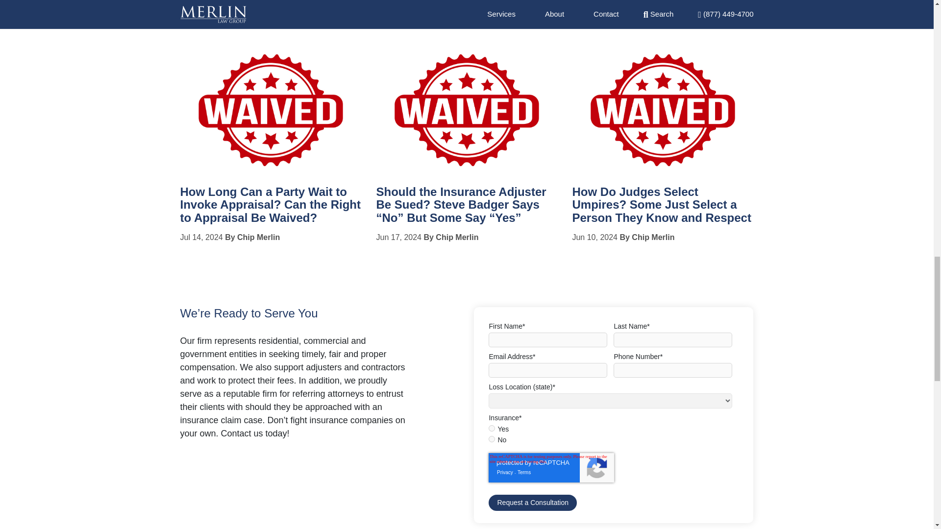  I want to click on By Chip Merlin, so click(252, 237).